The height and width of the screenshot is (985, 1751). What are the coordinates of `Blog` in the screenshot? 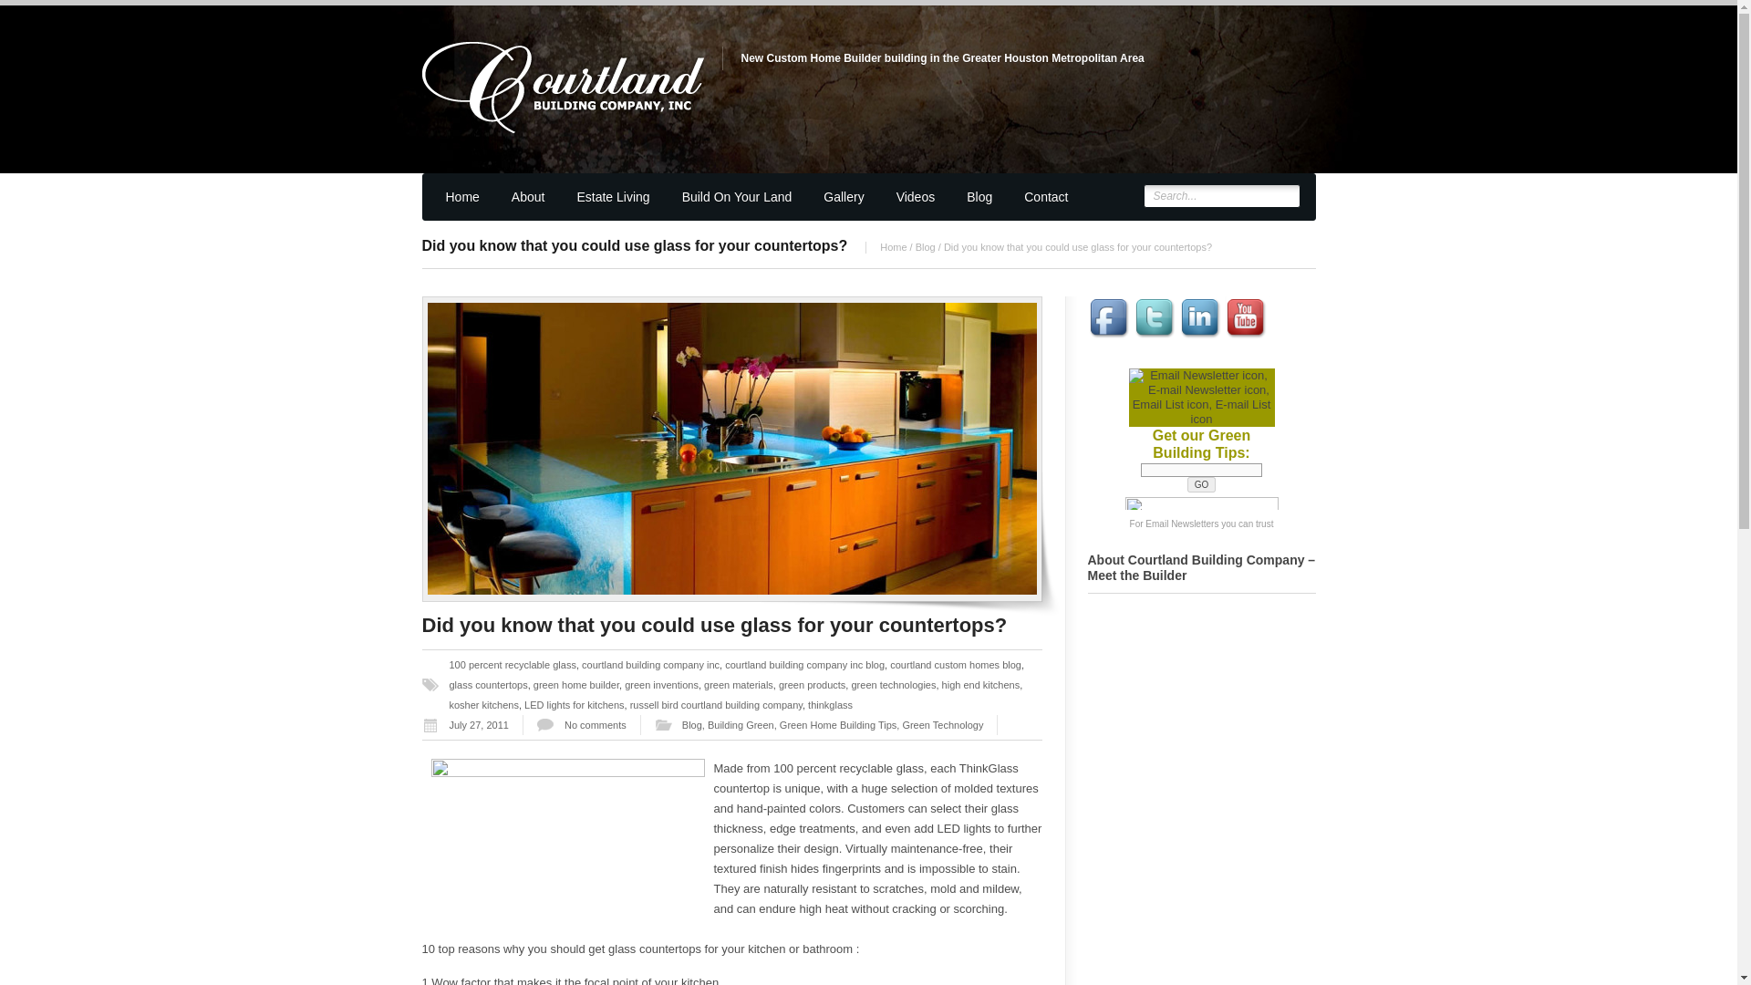 It's located at (691, 725).